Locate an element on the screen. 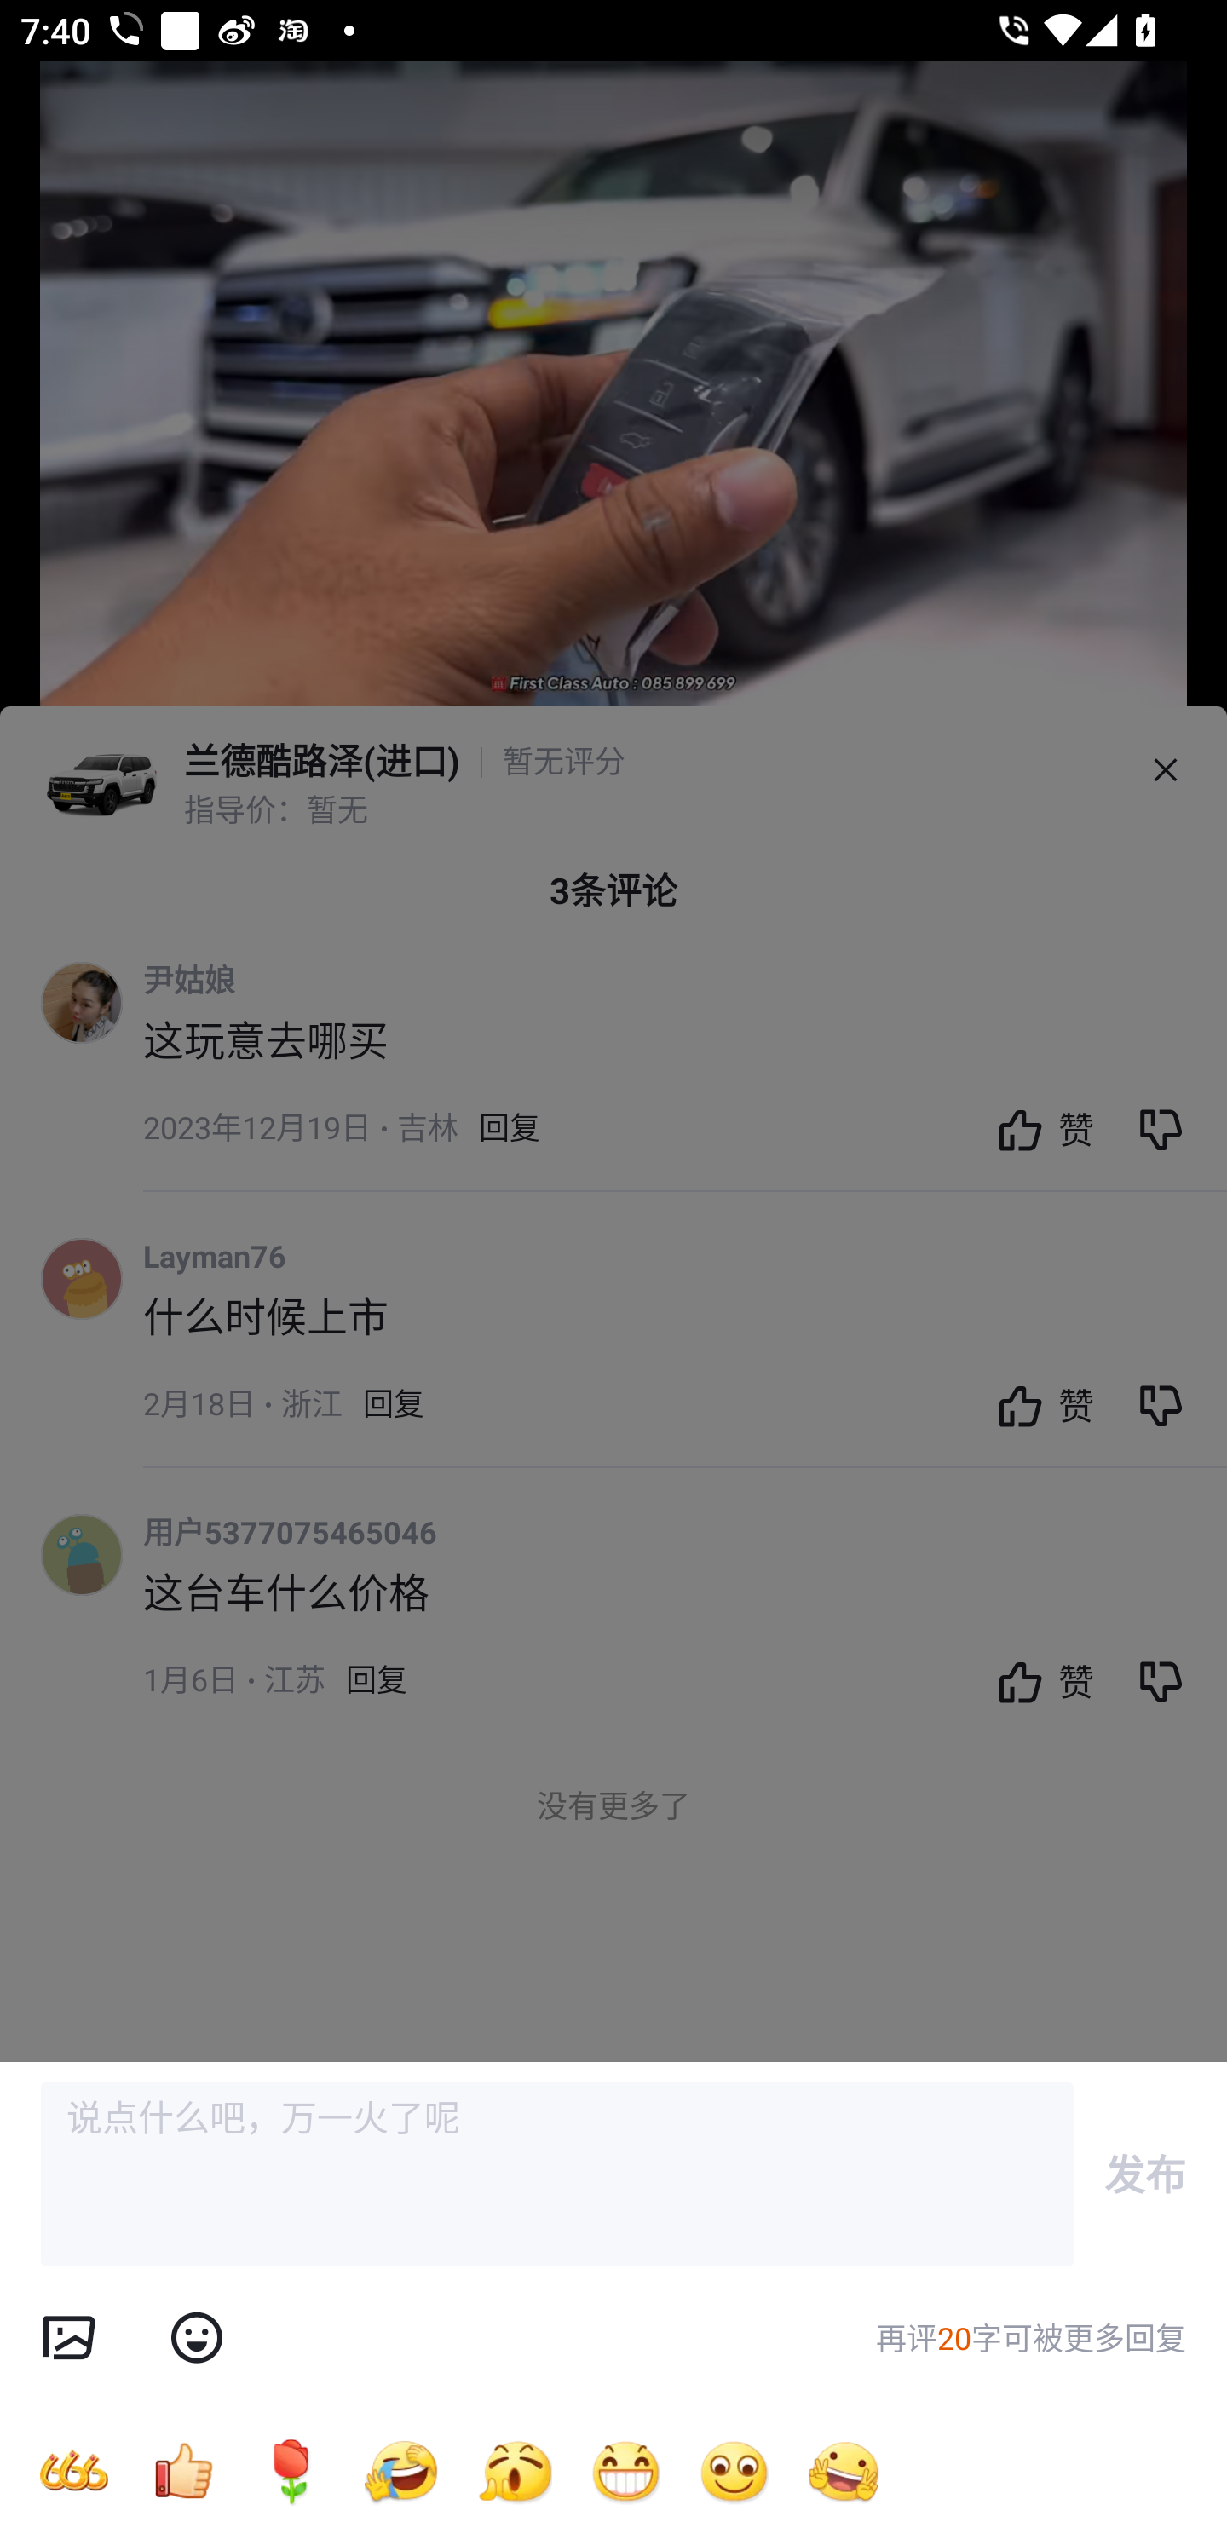 The width and height of the screenshot is (1227, 2522). [666] is located at coordinates (73, 2470).